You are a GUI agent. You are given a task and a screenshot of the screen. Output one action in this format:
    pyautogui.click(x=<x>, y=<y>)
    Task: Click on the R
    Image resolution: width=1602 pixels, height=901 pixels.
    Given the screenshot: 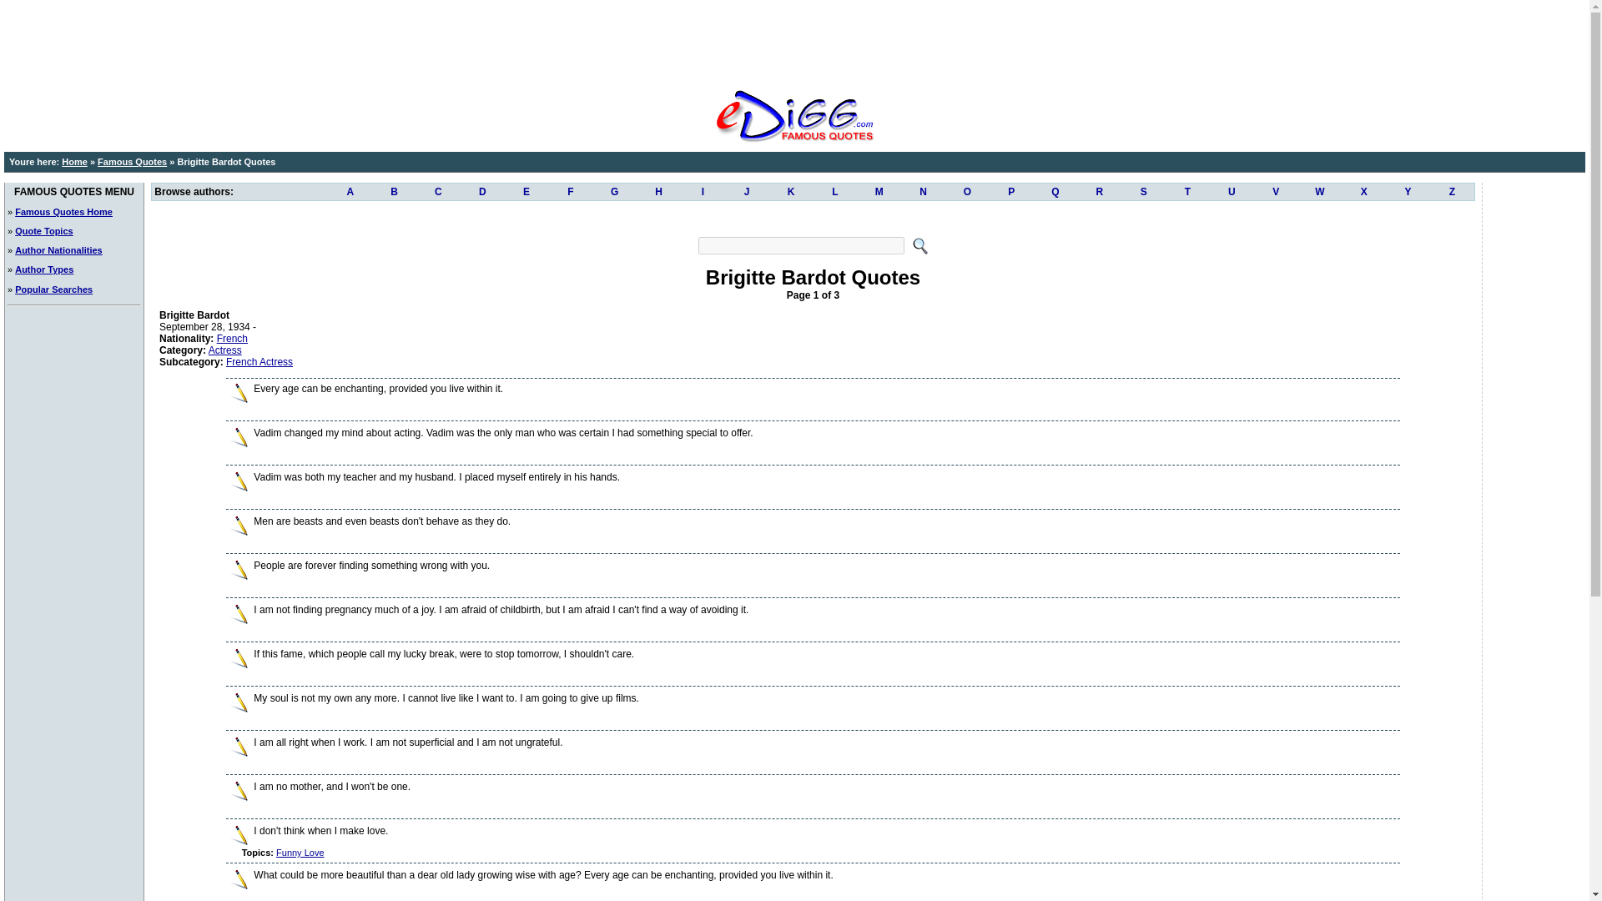 What is the action you would take?
    pyautogui.click(x=1099, y=192)
    